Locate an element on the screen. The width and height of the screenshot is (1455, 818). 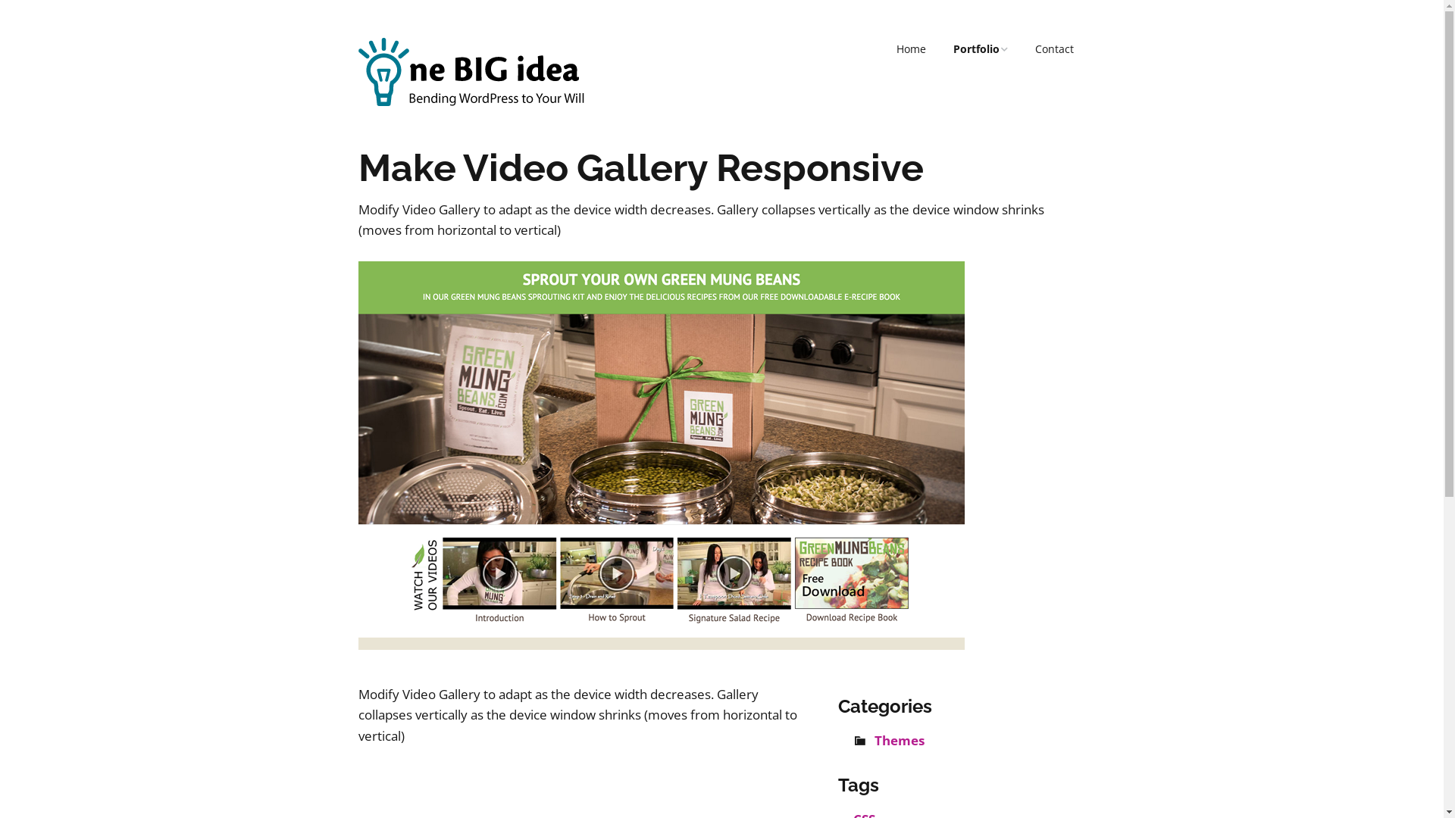
Home is located at coordinates (911, 49).